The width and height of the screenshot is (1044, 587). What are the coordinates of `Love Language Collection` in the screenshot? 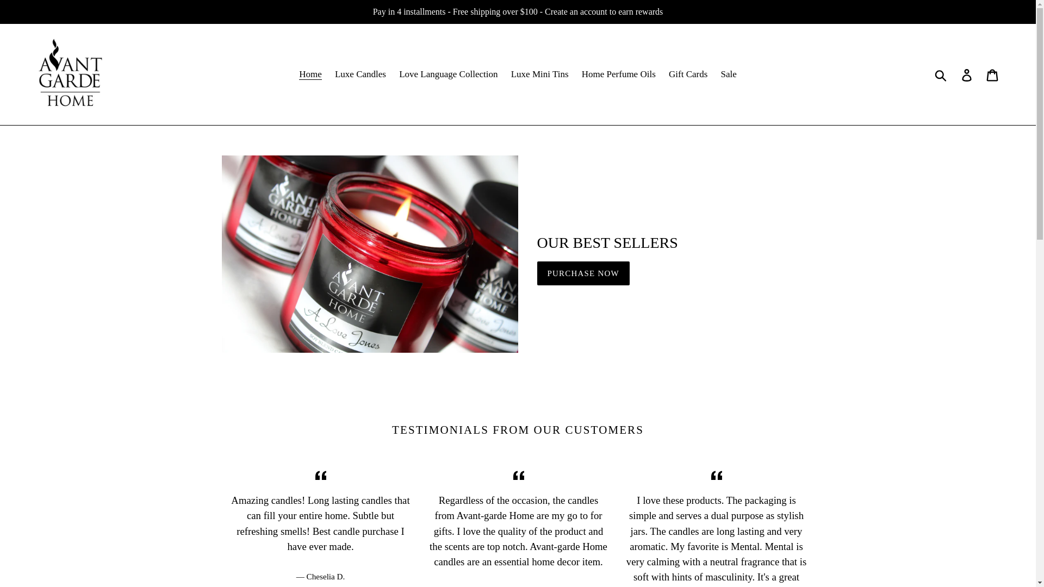 It's located at (448, 74).